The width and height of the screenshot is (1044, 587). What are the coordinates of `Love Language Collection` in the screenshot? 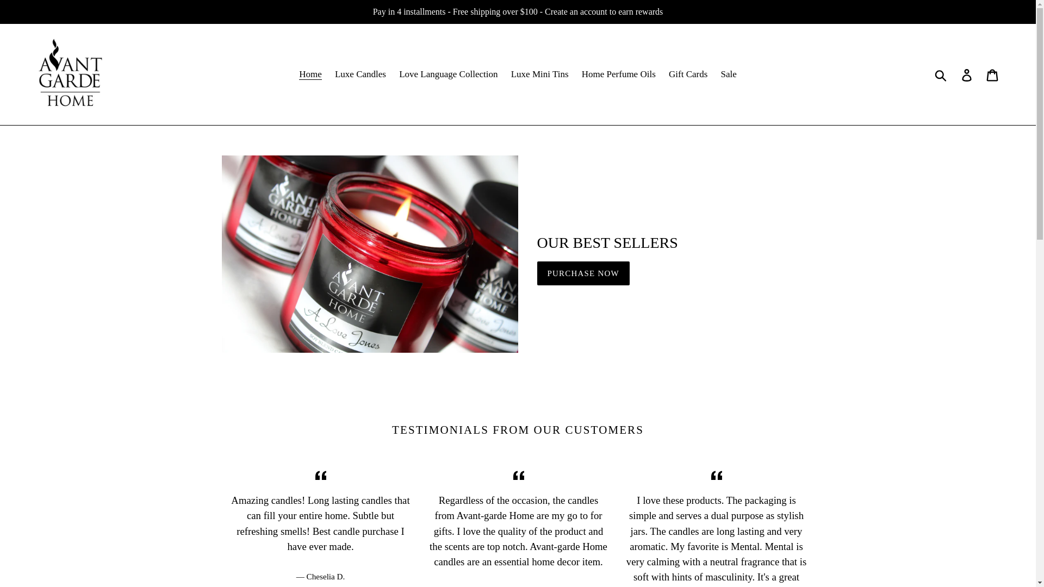 It's located at (448, 74).